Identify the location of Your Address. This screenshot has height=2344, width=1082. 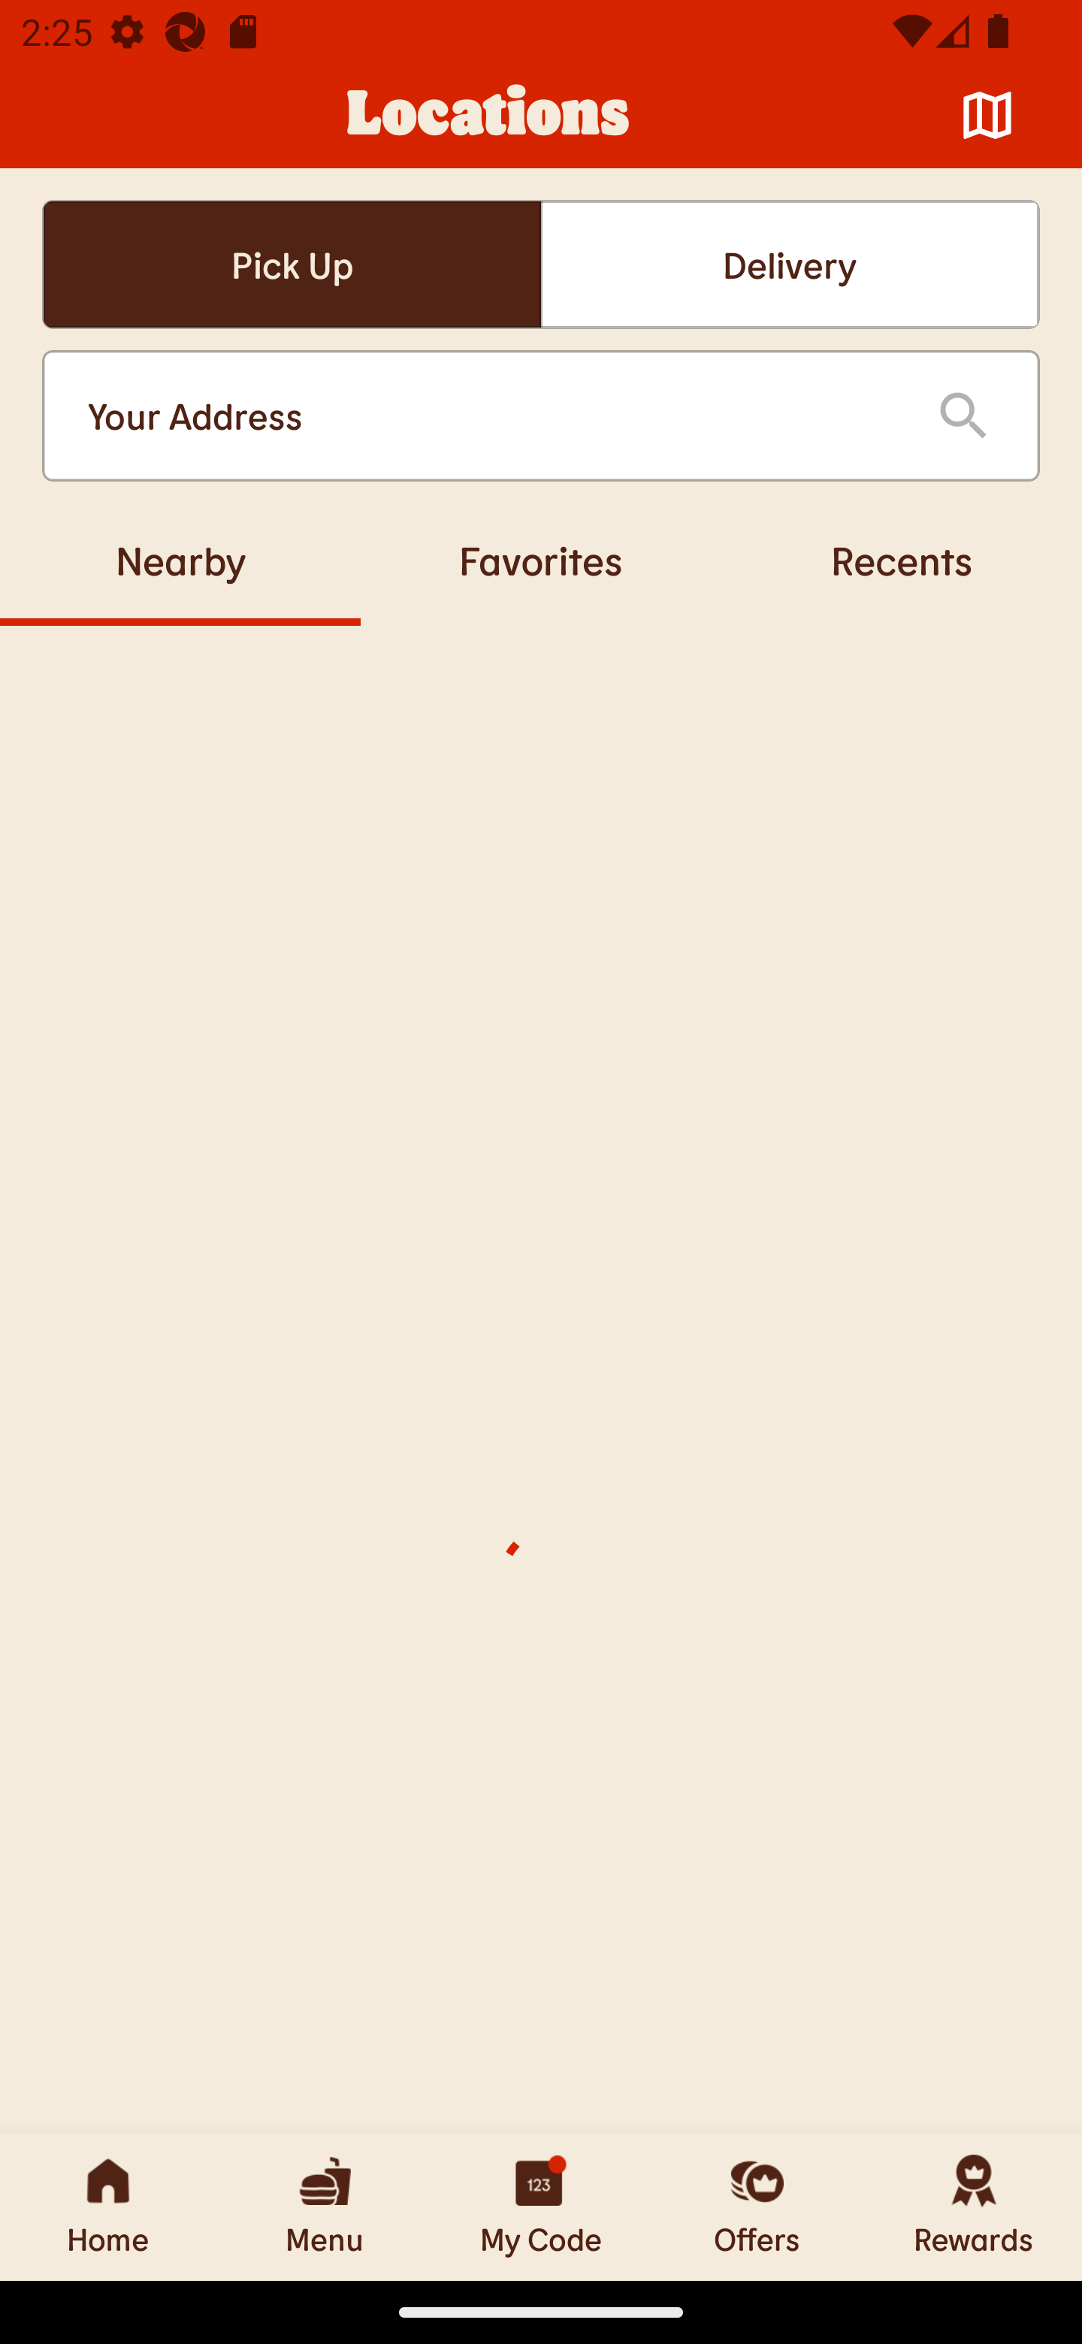
(488, 416).